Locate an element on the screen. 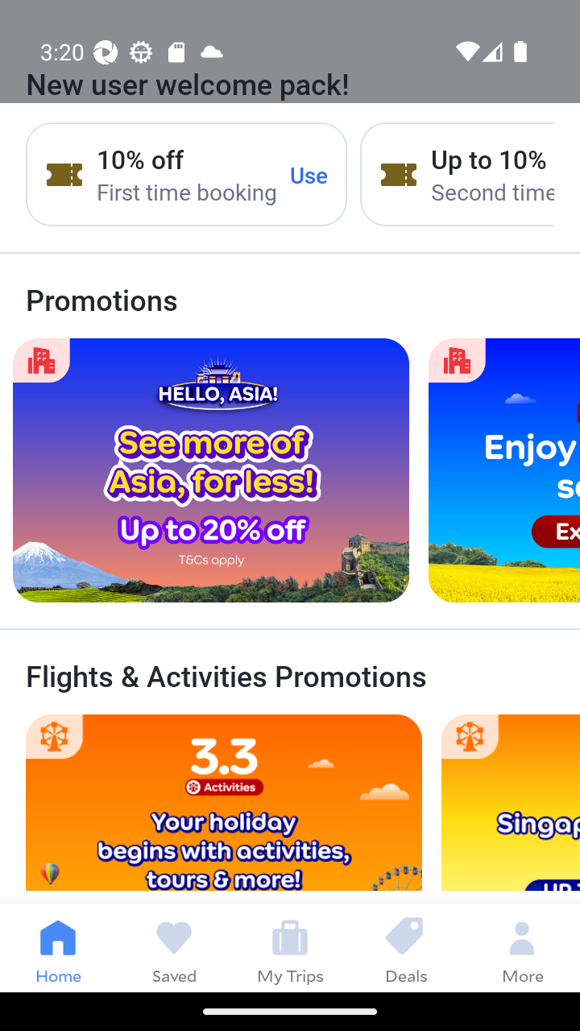 This screenshot has height=1031, width=580. My Trips is located at coordinates (290, 947).